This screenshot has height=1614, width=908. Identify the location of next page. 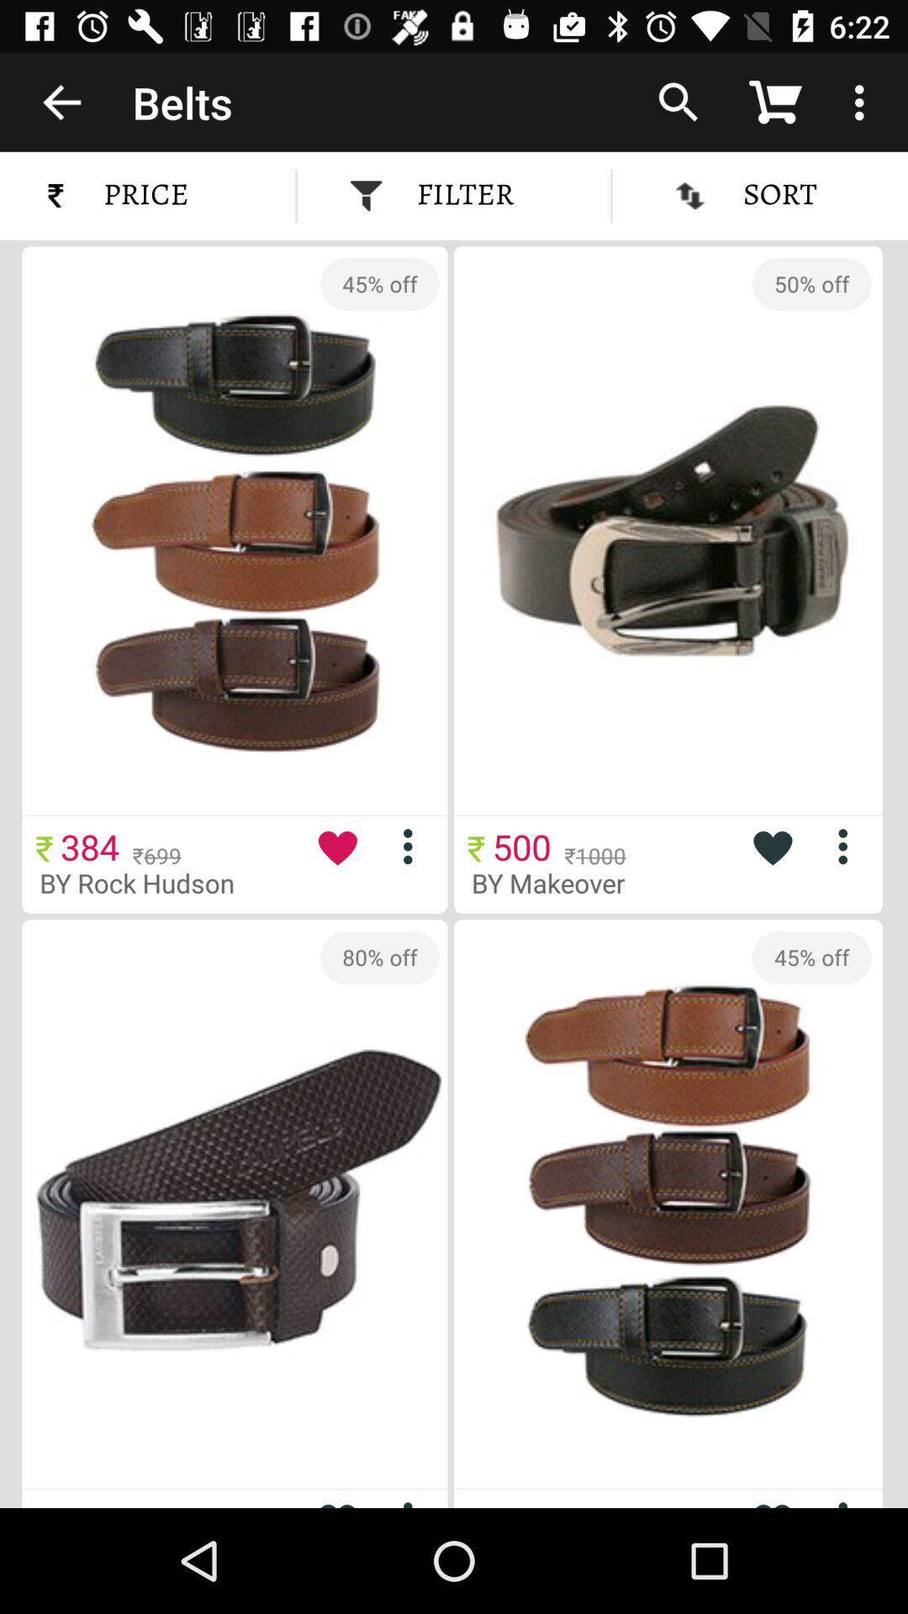
(414, 1501).